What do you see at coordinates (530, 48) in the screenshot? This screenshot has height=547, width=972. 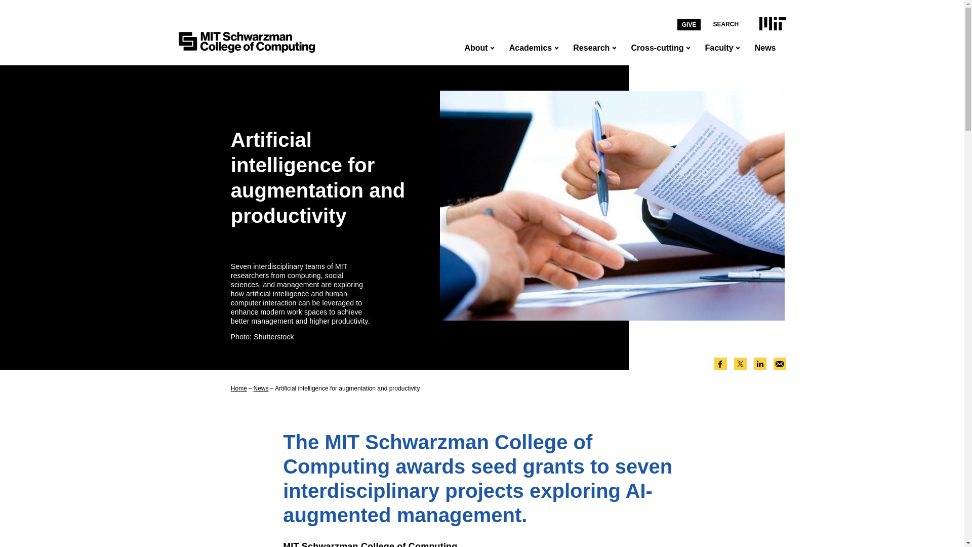 I see `Academics` at bounding box center [530, 48].